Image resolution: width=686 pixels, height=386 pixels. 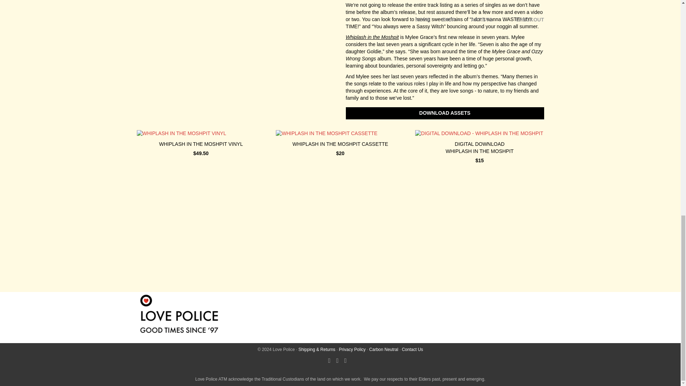 I want to click on DOWNLOAD ASSETS, so click(x=444, y=113).